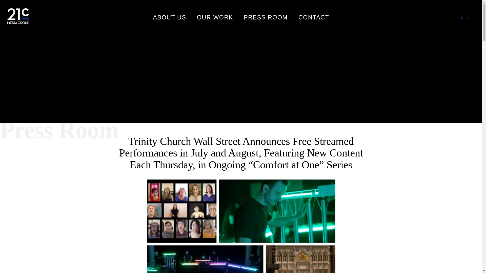  Describe the element at coordinates (266, 18) in the screenshot. I see `PRESS ROOM` at that location.